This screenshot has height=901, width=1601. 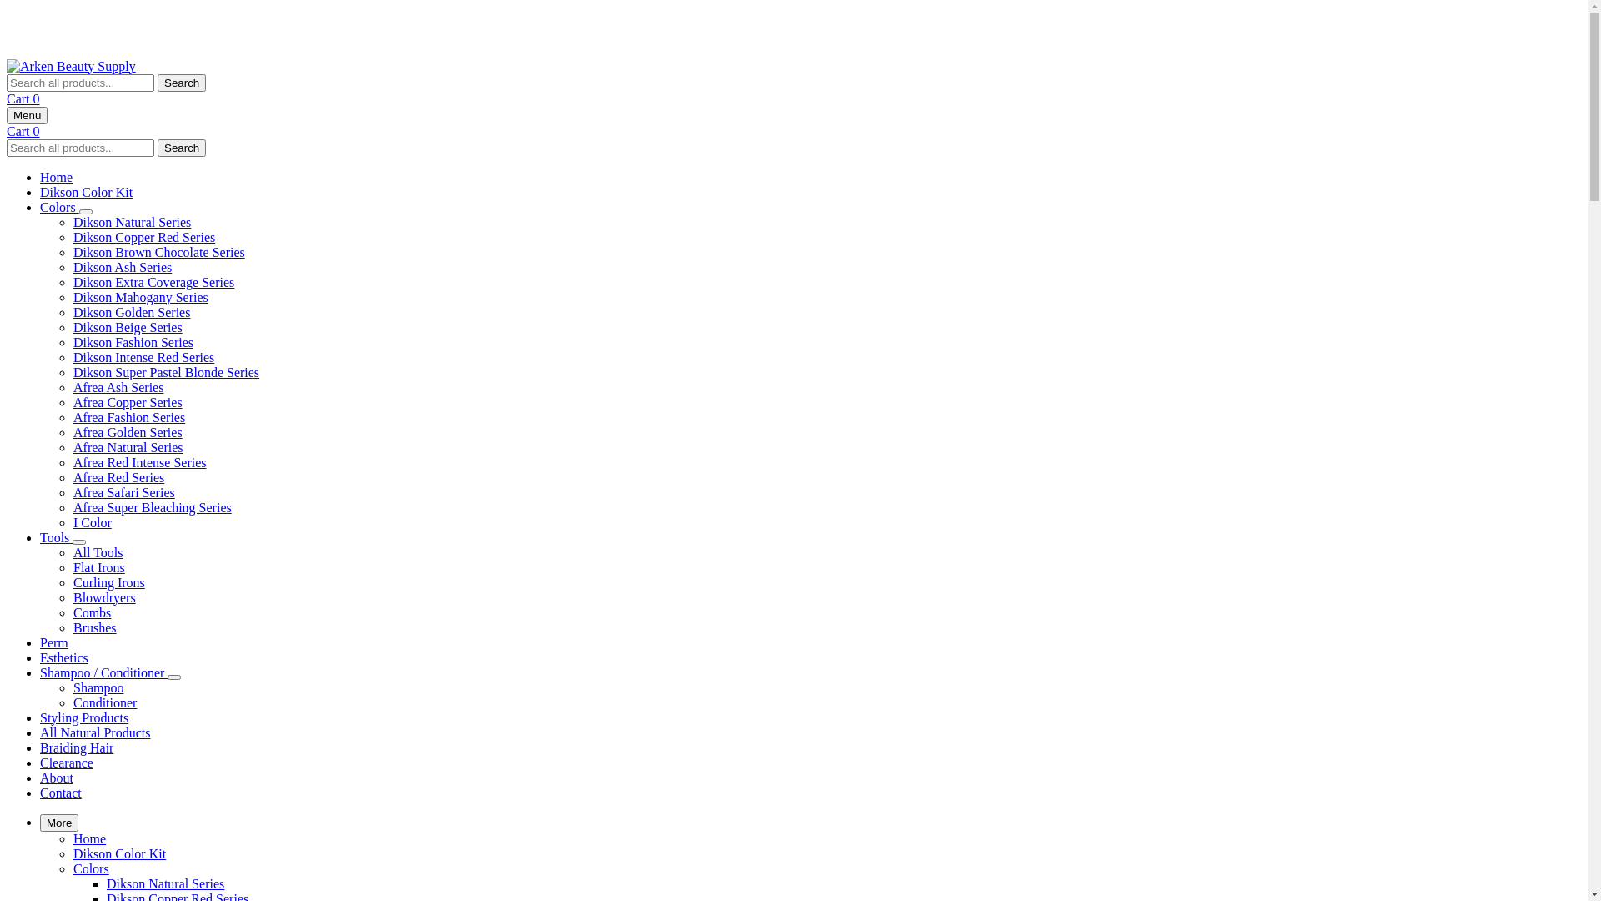 What do you see at coordinates (123, 267) in the screenshot?
I see `Dikson Ash Series` at bounding box center [123, 267].